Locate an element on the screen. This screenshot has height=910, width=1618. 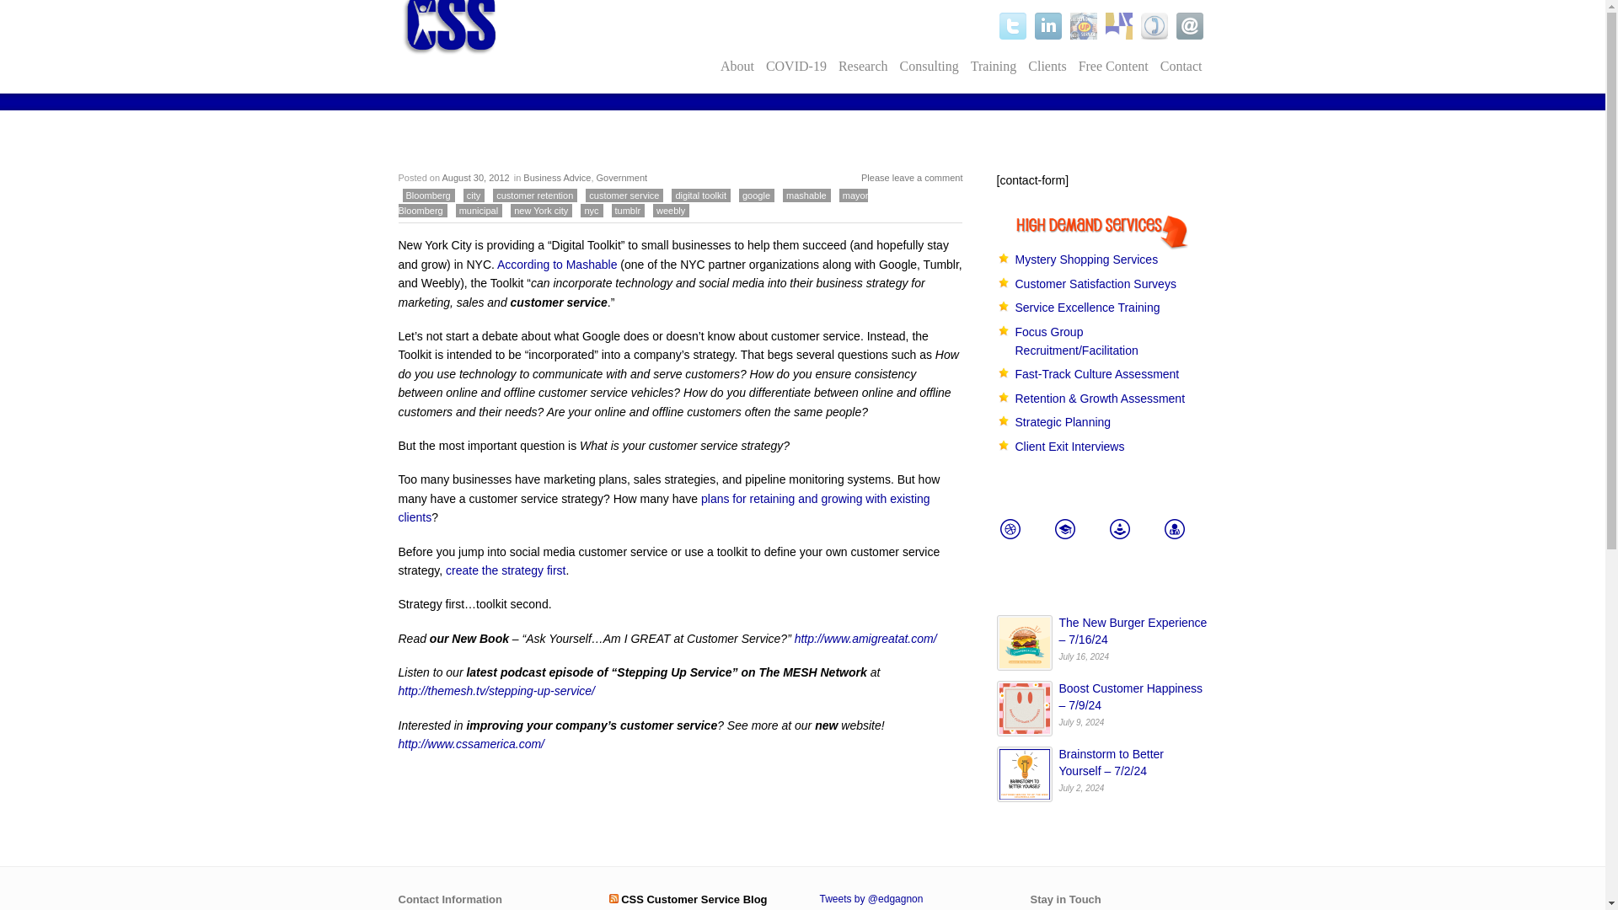
 Service Advice Blog is located at coordinates (1119, 26).